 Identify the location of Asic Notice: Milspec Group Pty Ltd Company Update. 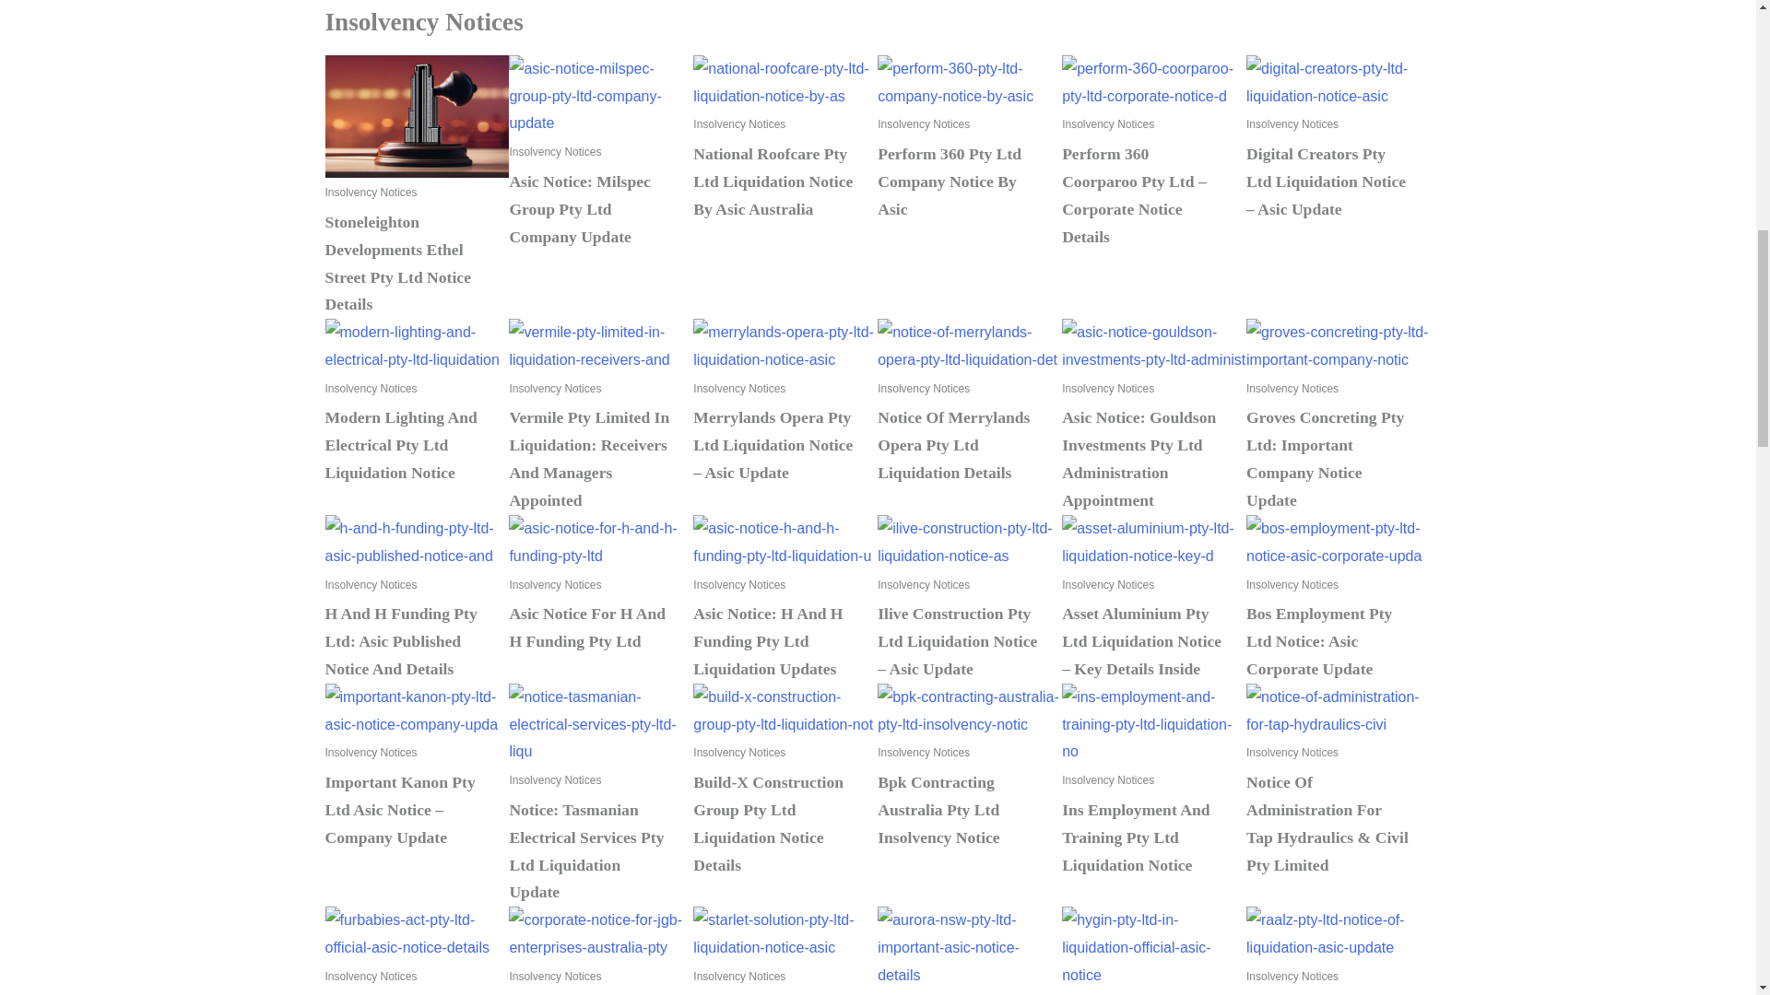
(601, 96).